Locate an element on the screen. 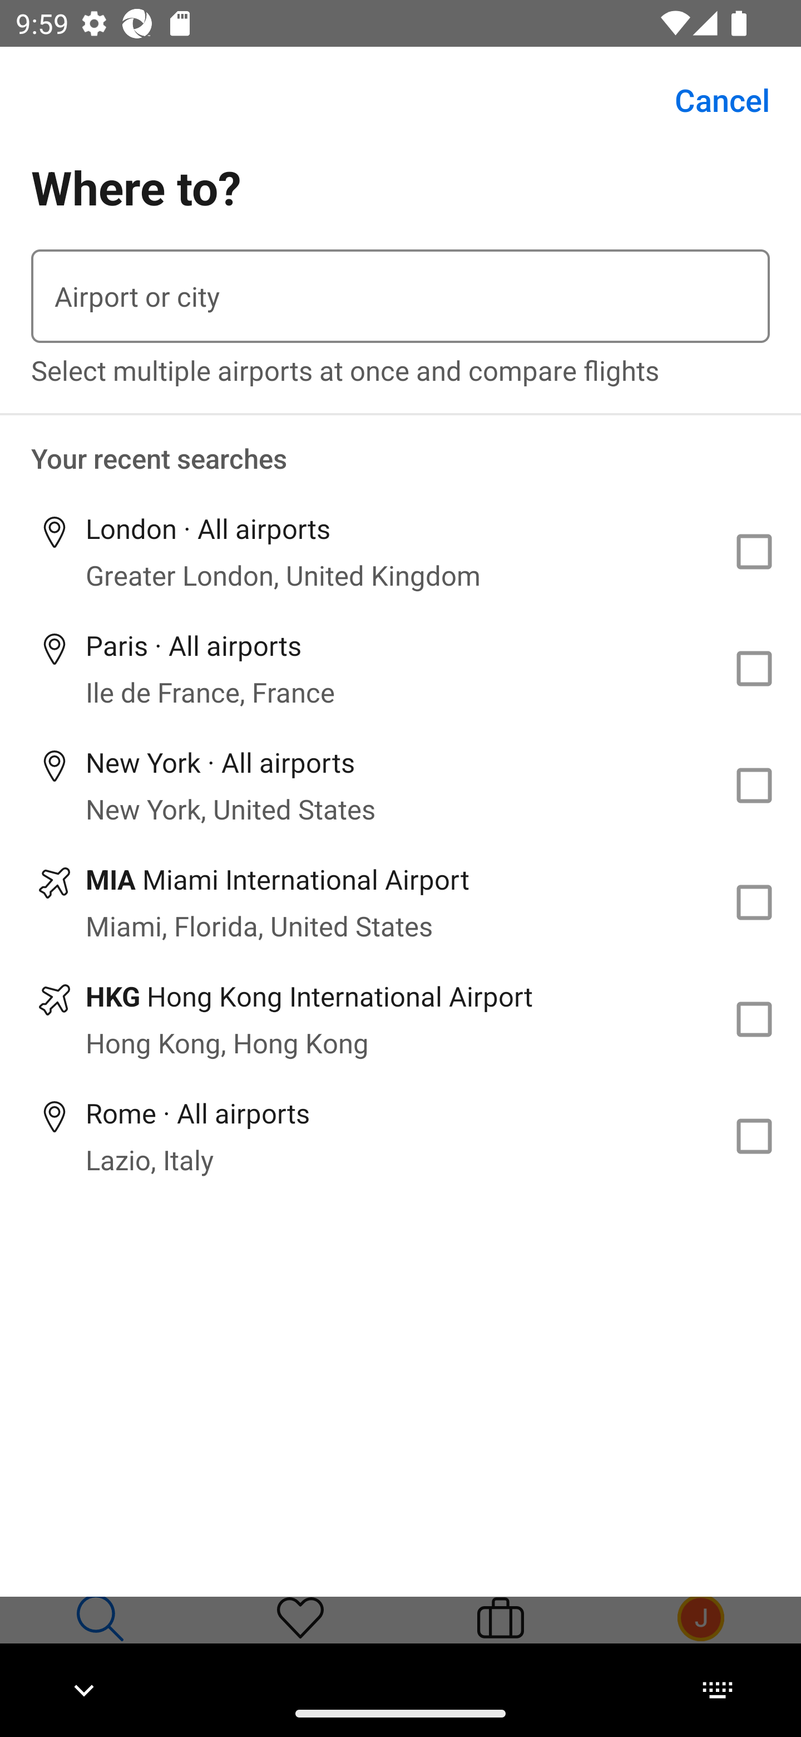 Image resolution: width=801 pixels, height=1737 pixels. New York · All airports New York, United States is located at coordinates (400, 786).